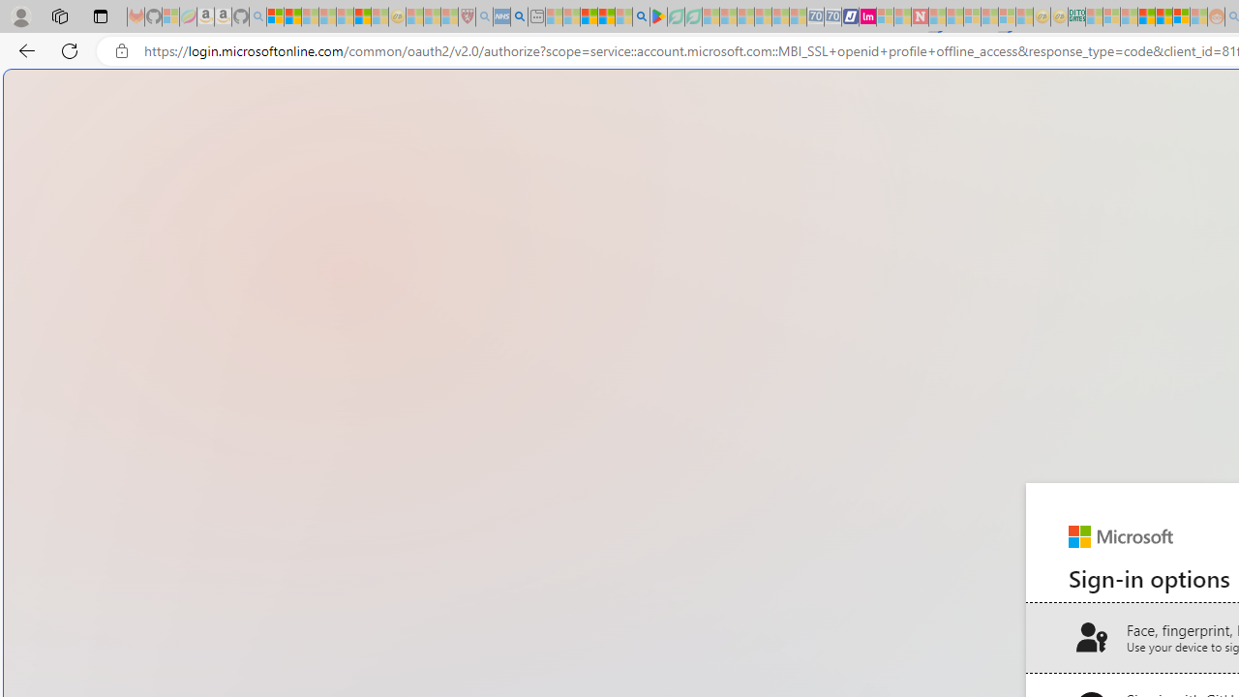  What do you see at coordinates (1146, 17) in the screenshot?
I see `Expert Portfolios` at bounding box center [1146, 17].